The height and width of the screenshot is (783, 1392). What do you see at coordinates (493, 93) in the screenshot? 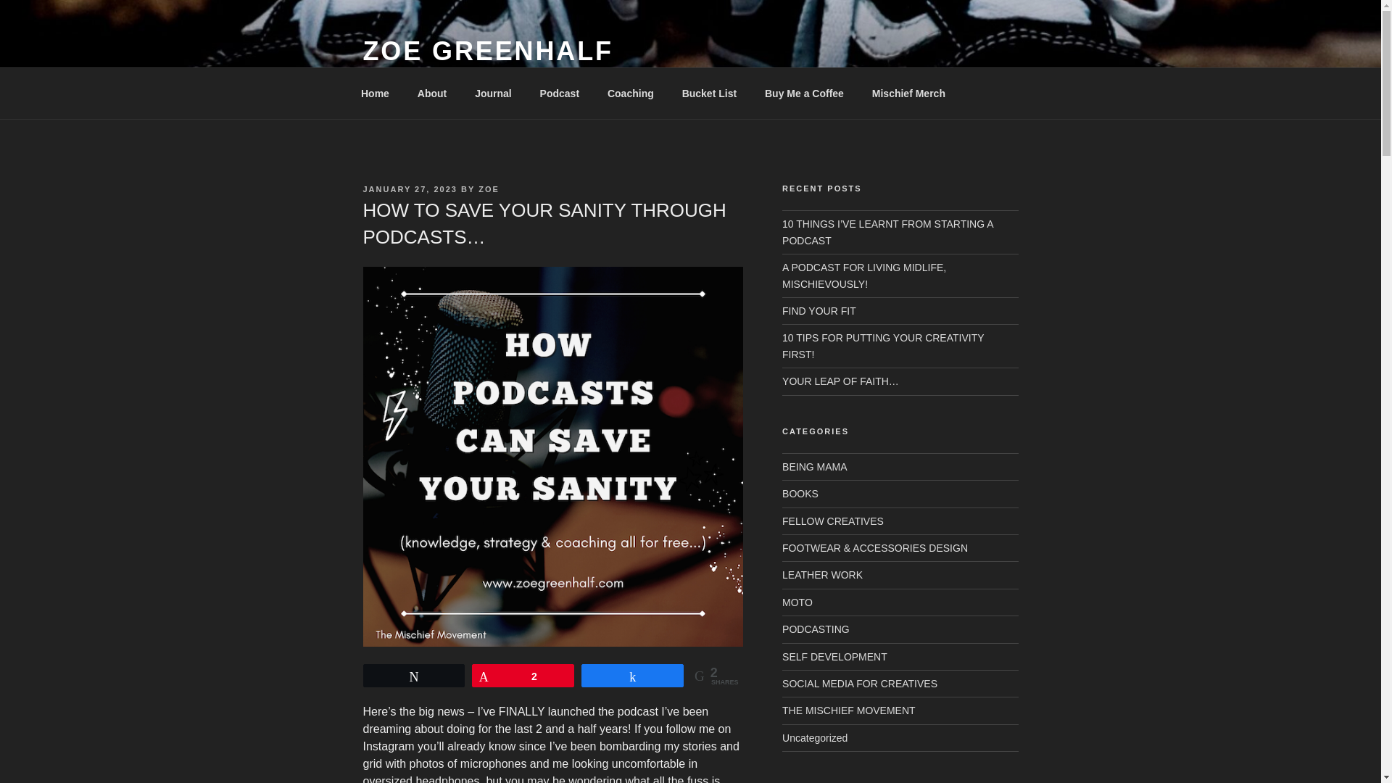
I see `Journal` at bounding box center [493, 93].